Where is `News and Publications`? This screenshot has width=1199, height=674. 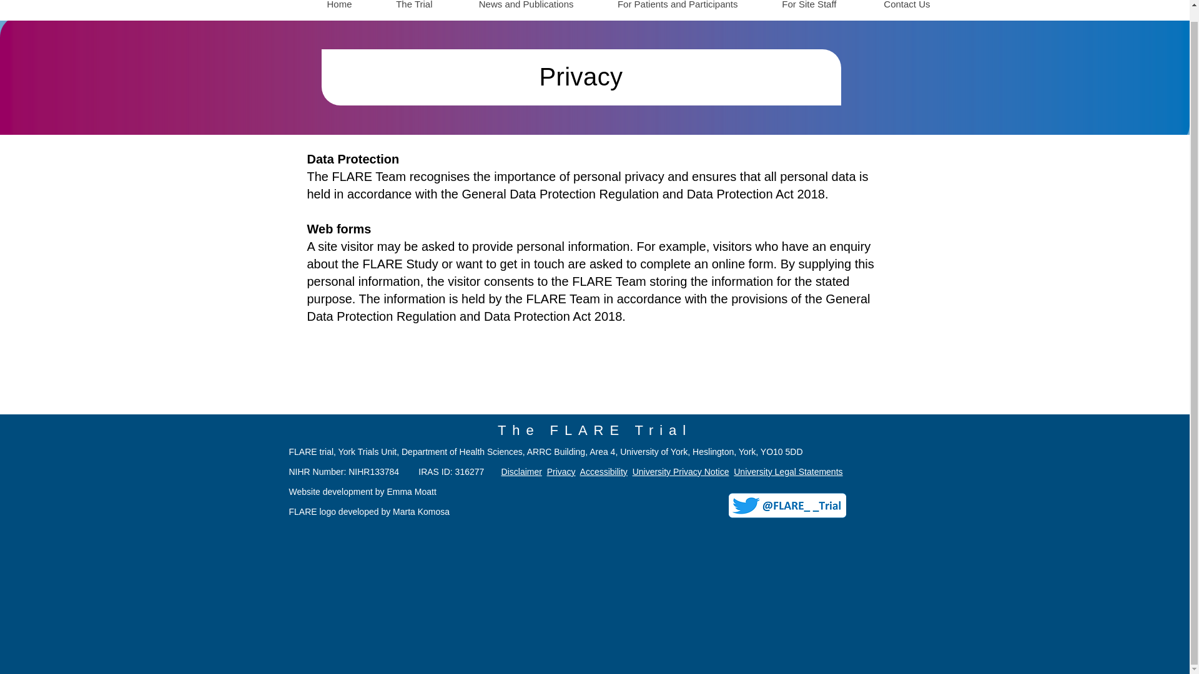 News and Publications is located at coordinates (512, 9).